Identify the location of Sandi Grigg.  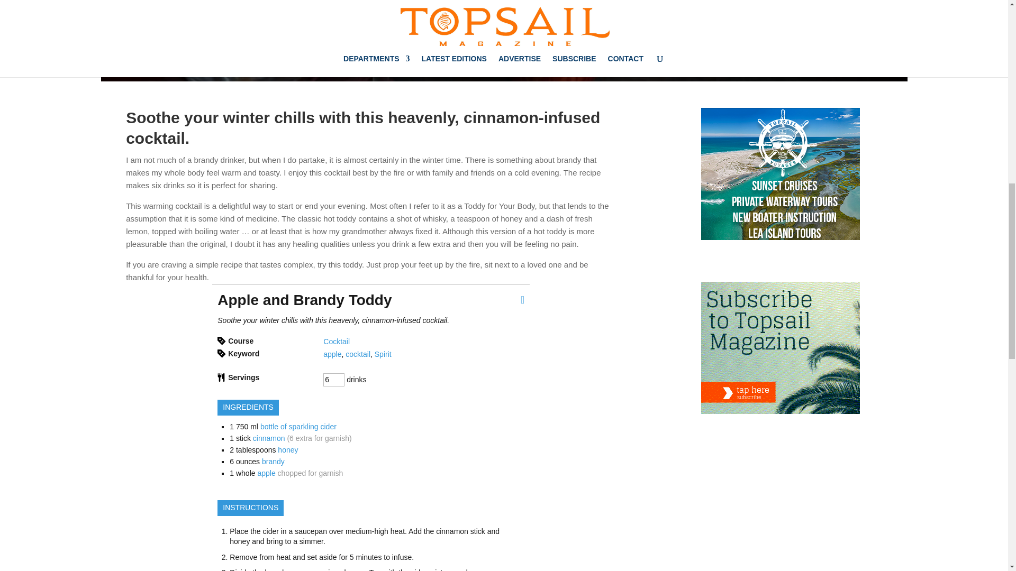
(346, 39).